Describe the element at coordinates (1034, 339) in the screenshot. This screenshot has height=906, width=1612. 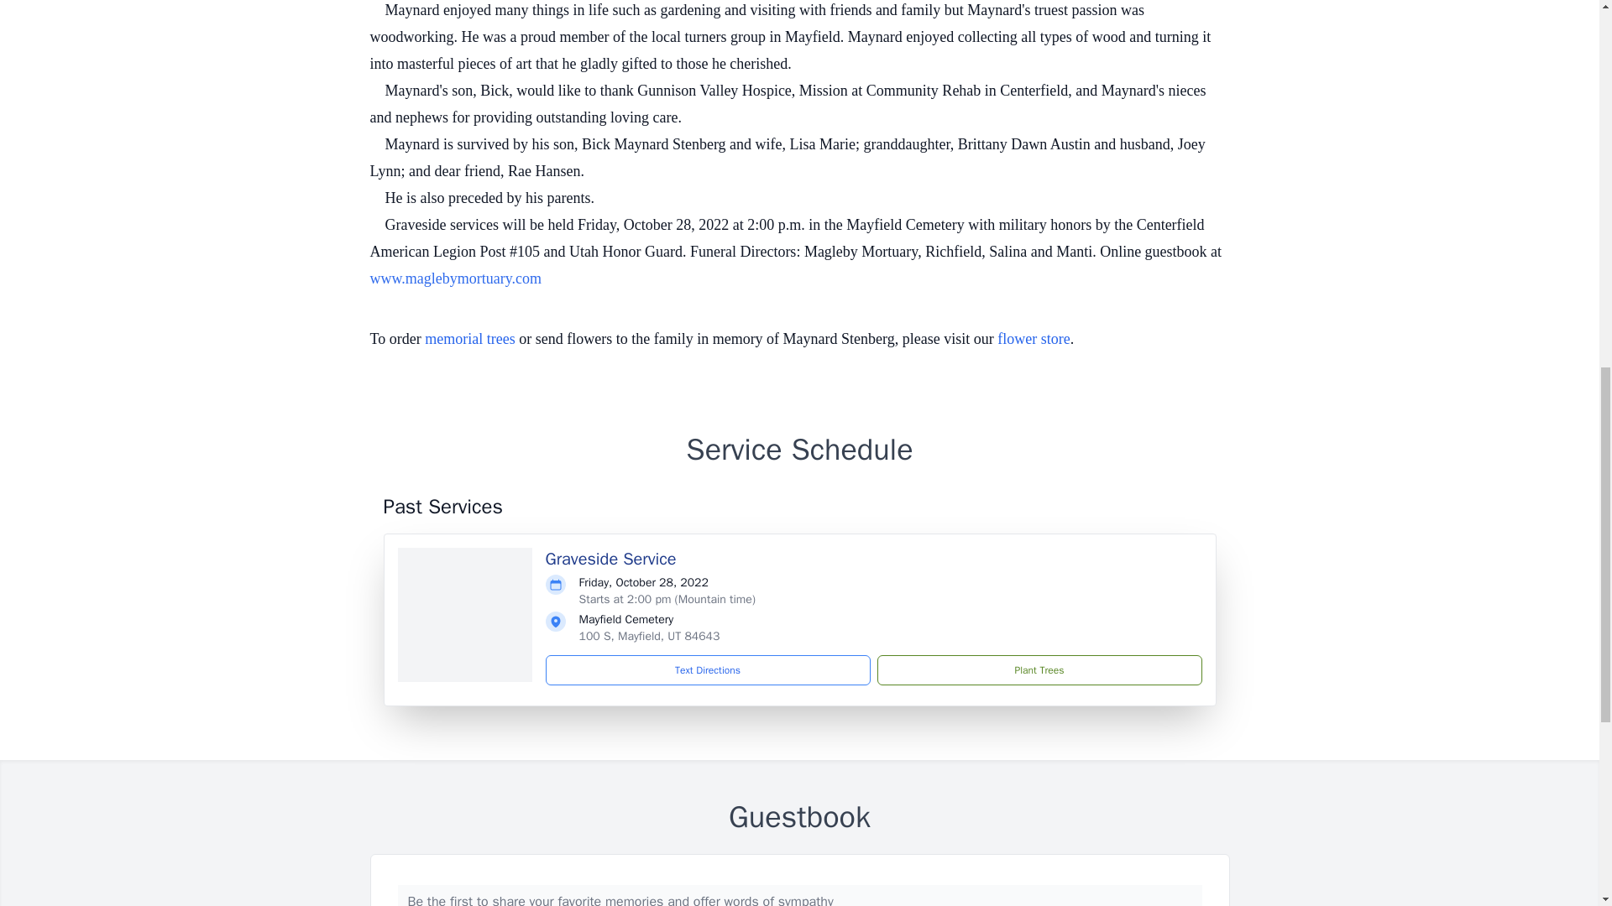
I see `flower store` at that location.